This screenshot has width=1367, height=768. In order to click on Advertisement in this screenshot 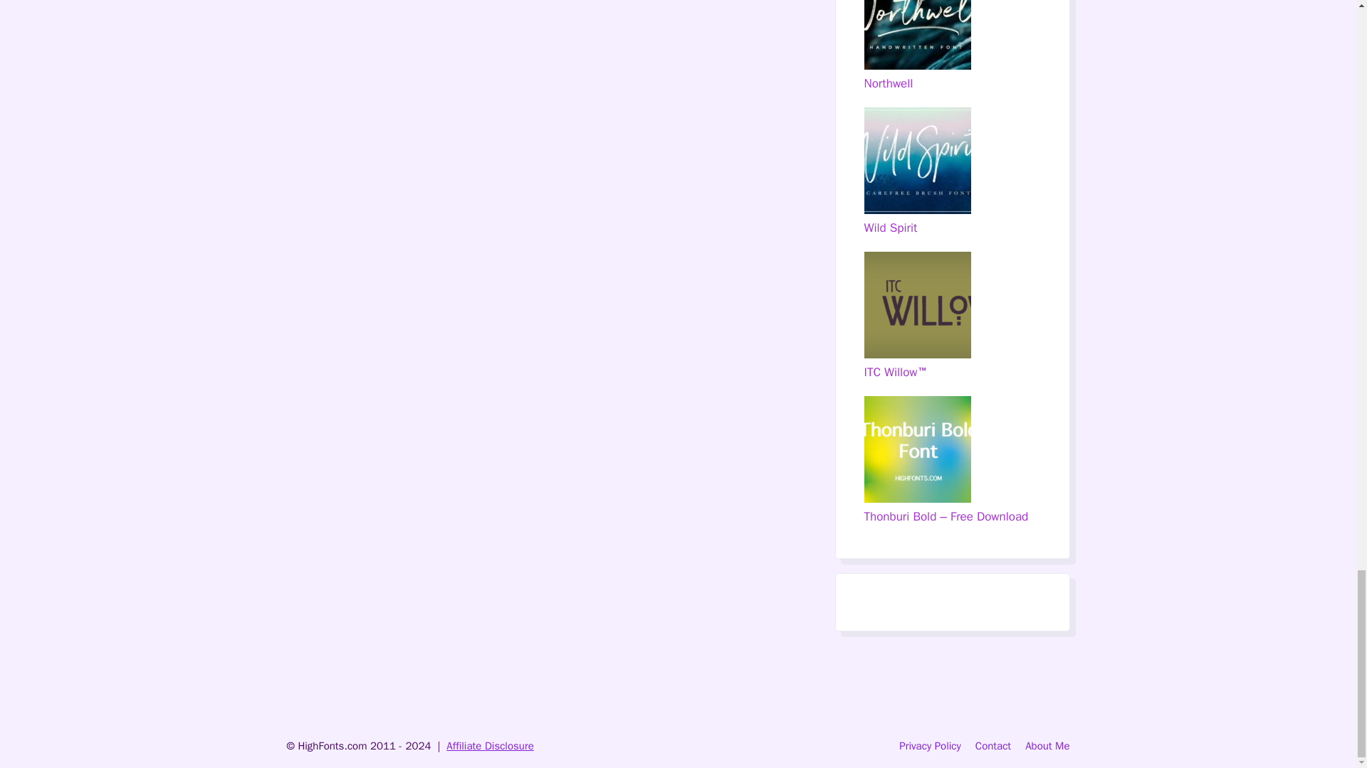, I will do `click(677, 684)`.